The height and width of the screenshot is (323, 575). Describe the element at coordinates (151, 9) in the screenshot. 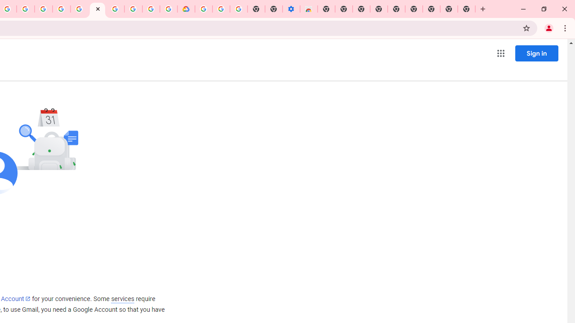

I see `Create your Google Account` at that location.